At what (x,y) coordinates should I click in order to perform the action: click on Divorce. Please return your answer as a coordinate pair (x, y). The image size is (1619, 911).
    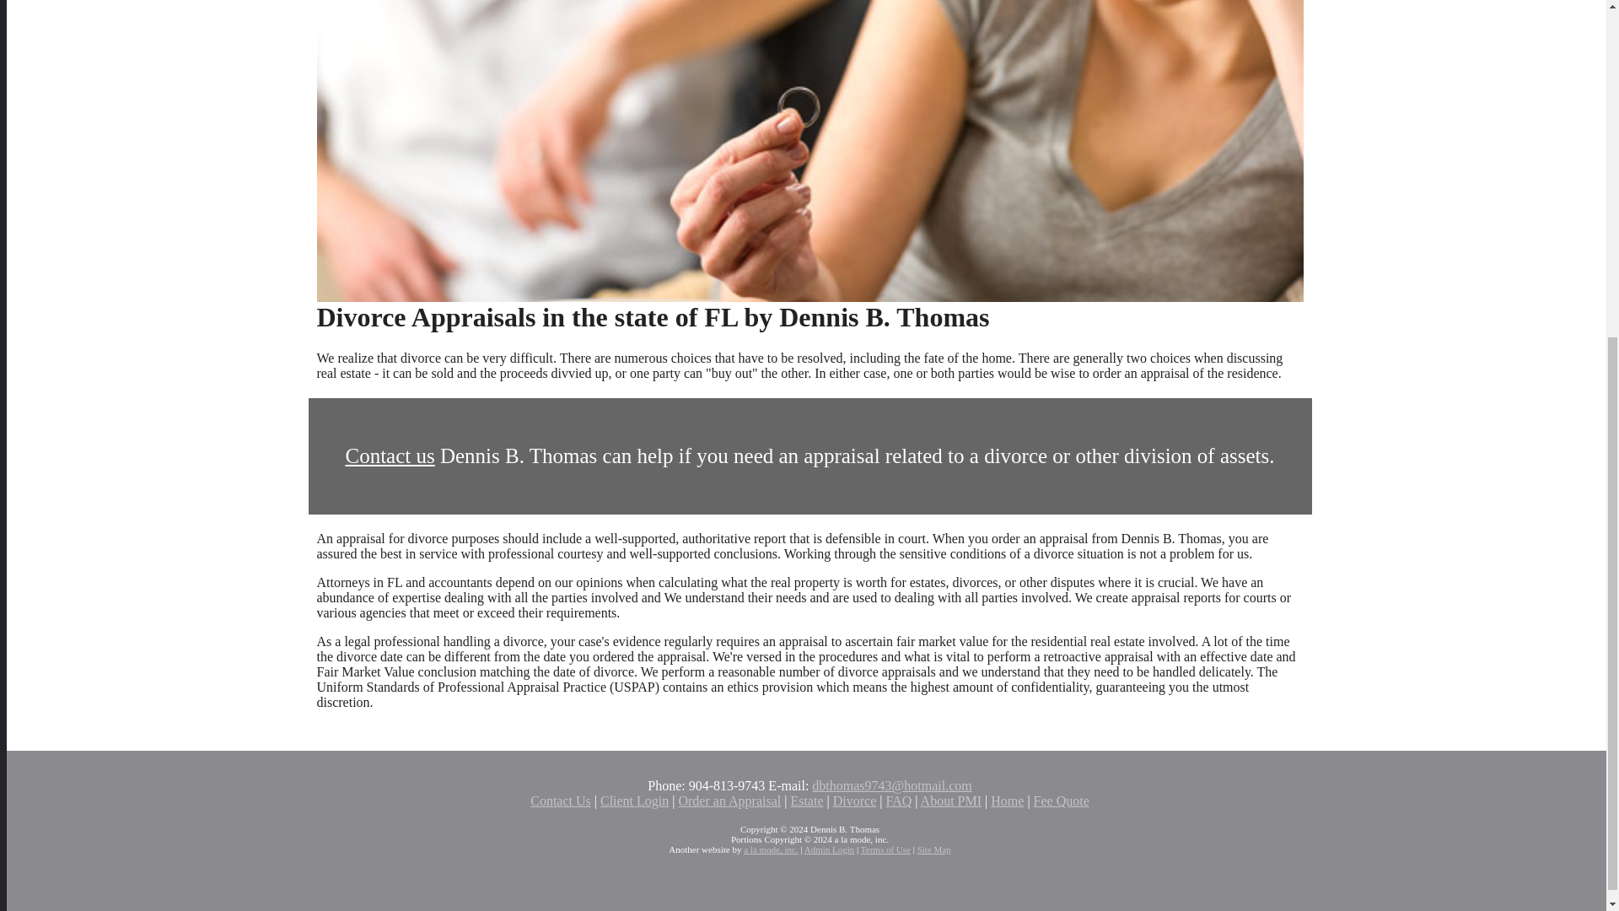
    Looking at the image, I should click on (855, 800).